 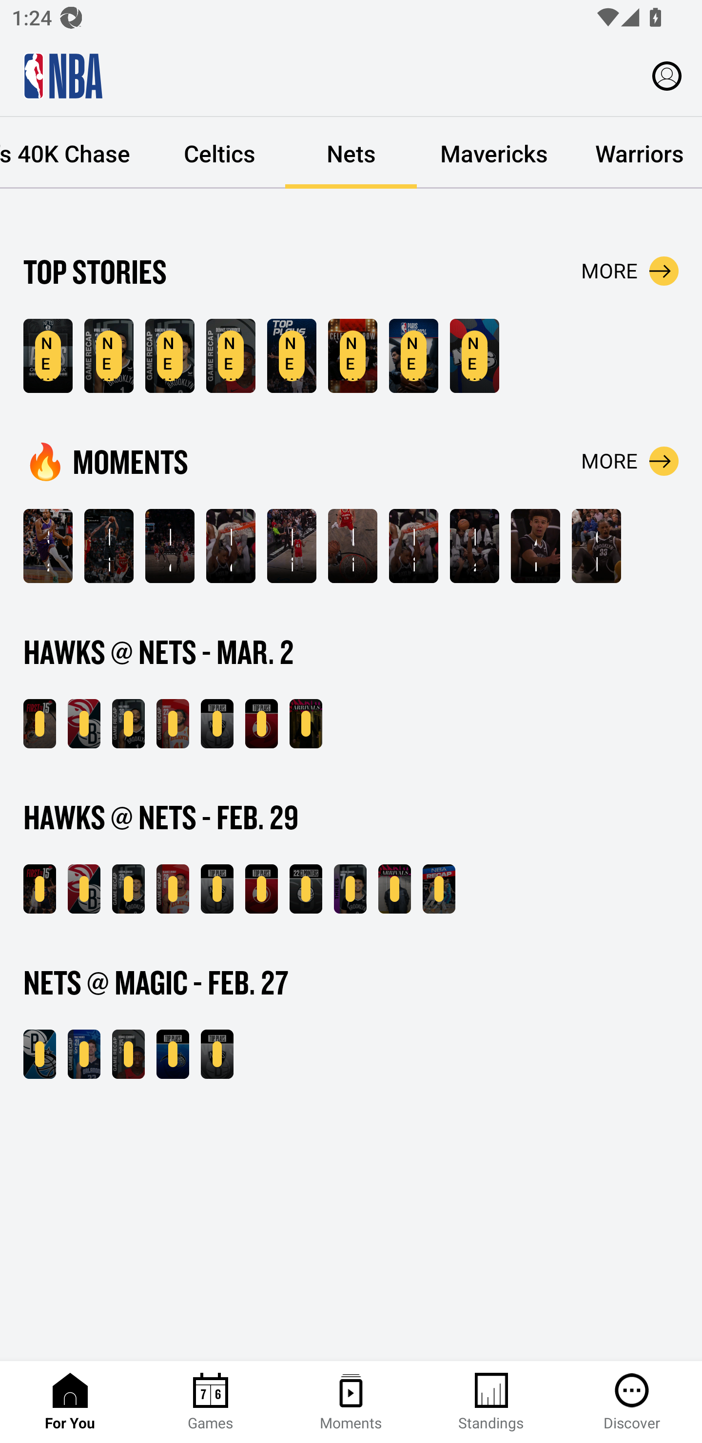 I want to click on Profile, so click(x=667, y=75).